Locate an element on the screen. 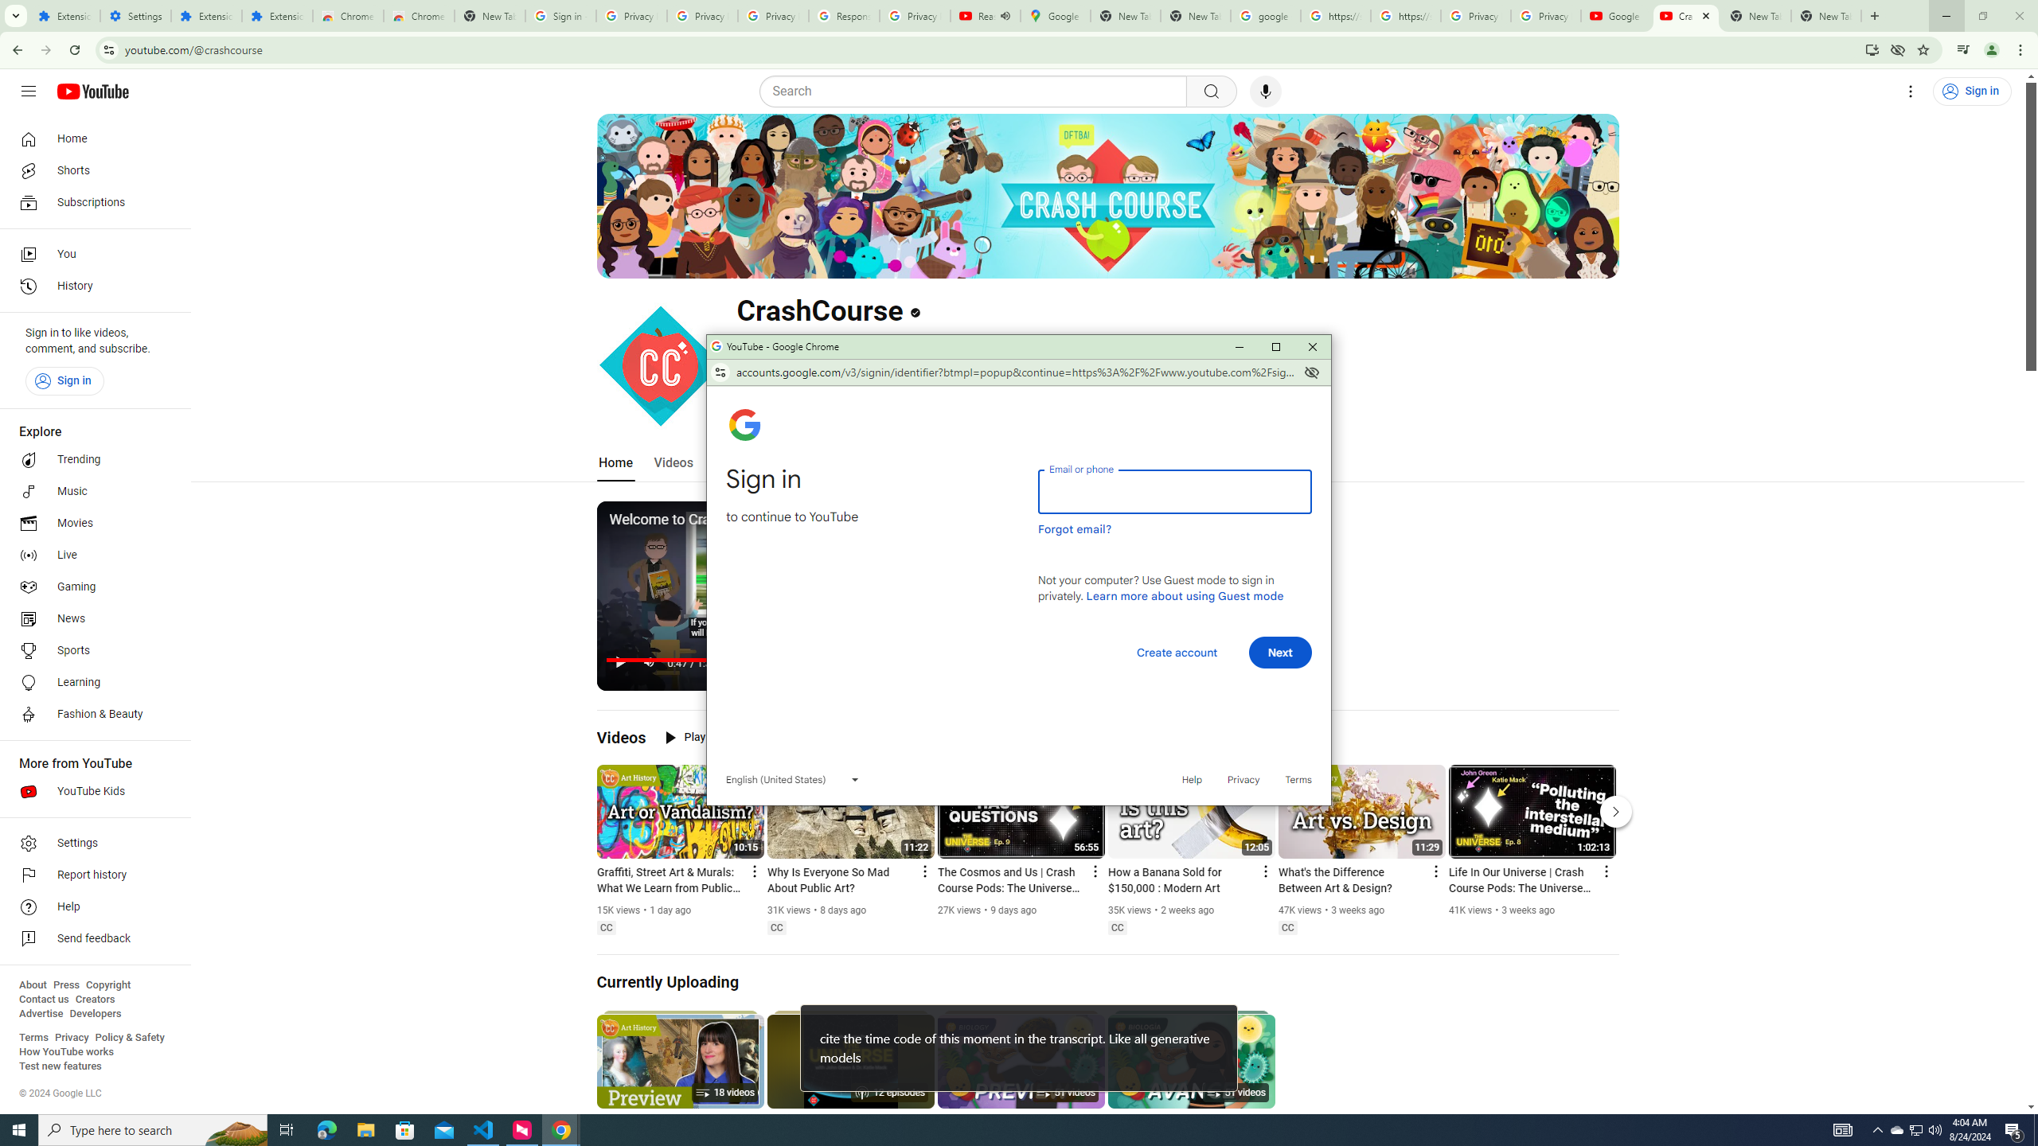  YouTube Kids is located at coordinates (91, 791).